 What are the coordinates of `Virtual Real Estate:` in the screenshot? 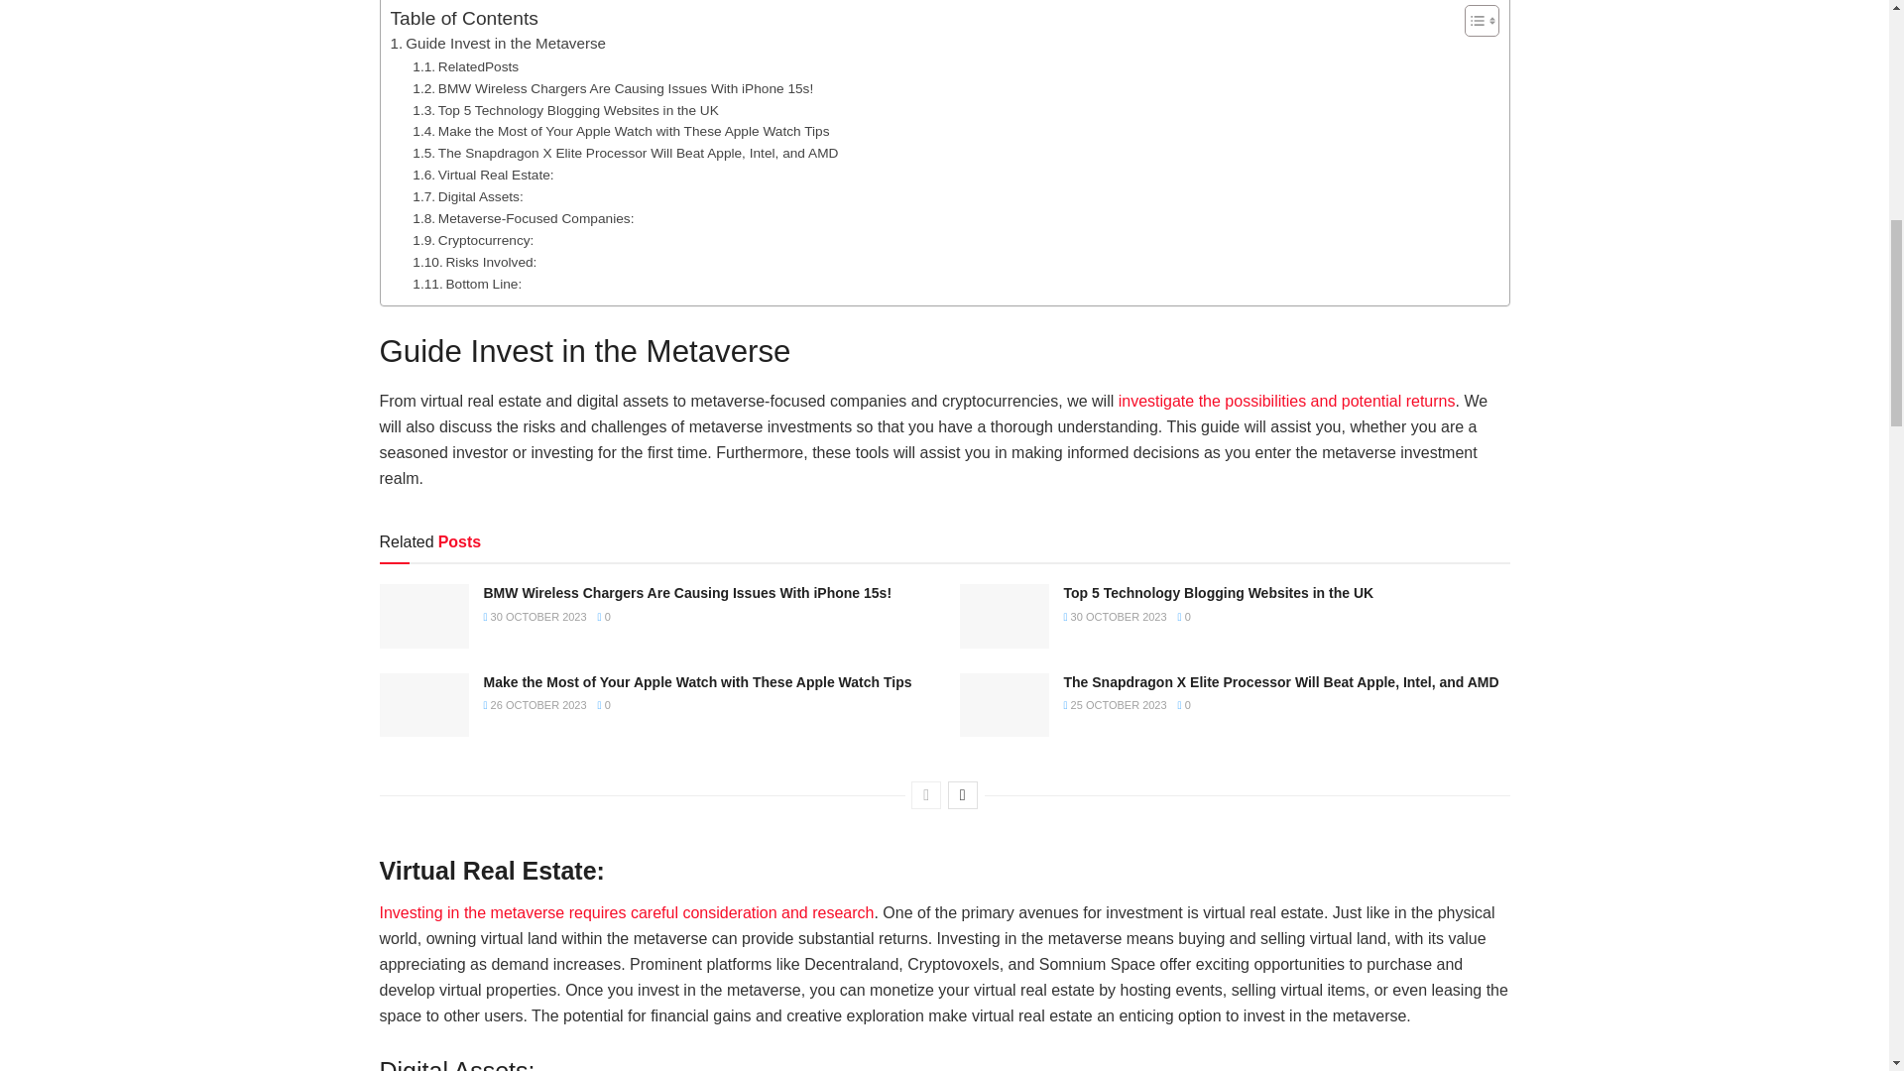 It's located at (483, 175).